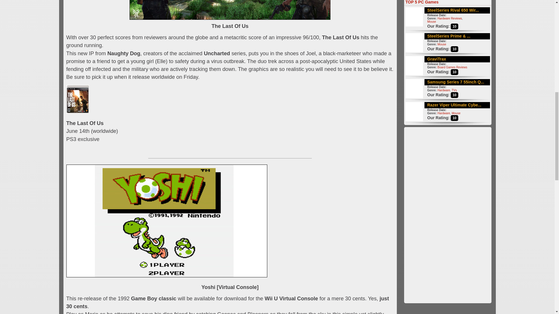  Describe the element at coordinates (456, 82) in the screenshot. I see `Samsung Series 7 55inch Q7 UHD QLED TV Review` at that location.